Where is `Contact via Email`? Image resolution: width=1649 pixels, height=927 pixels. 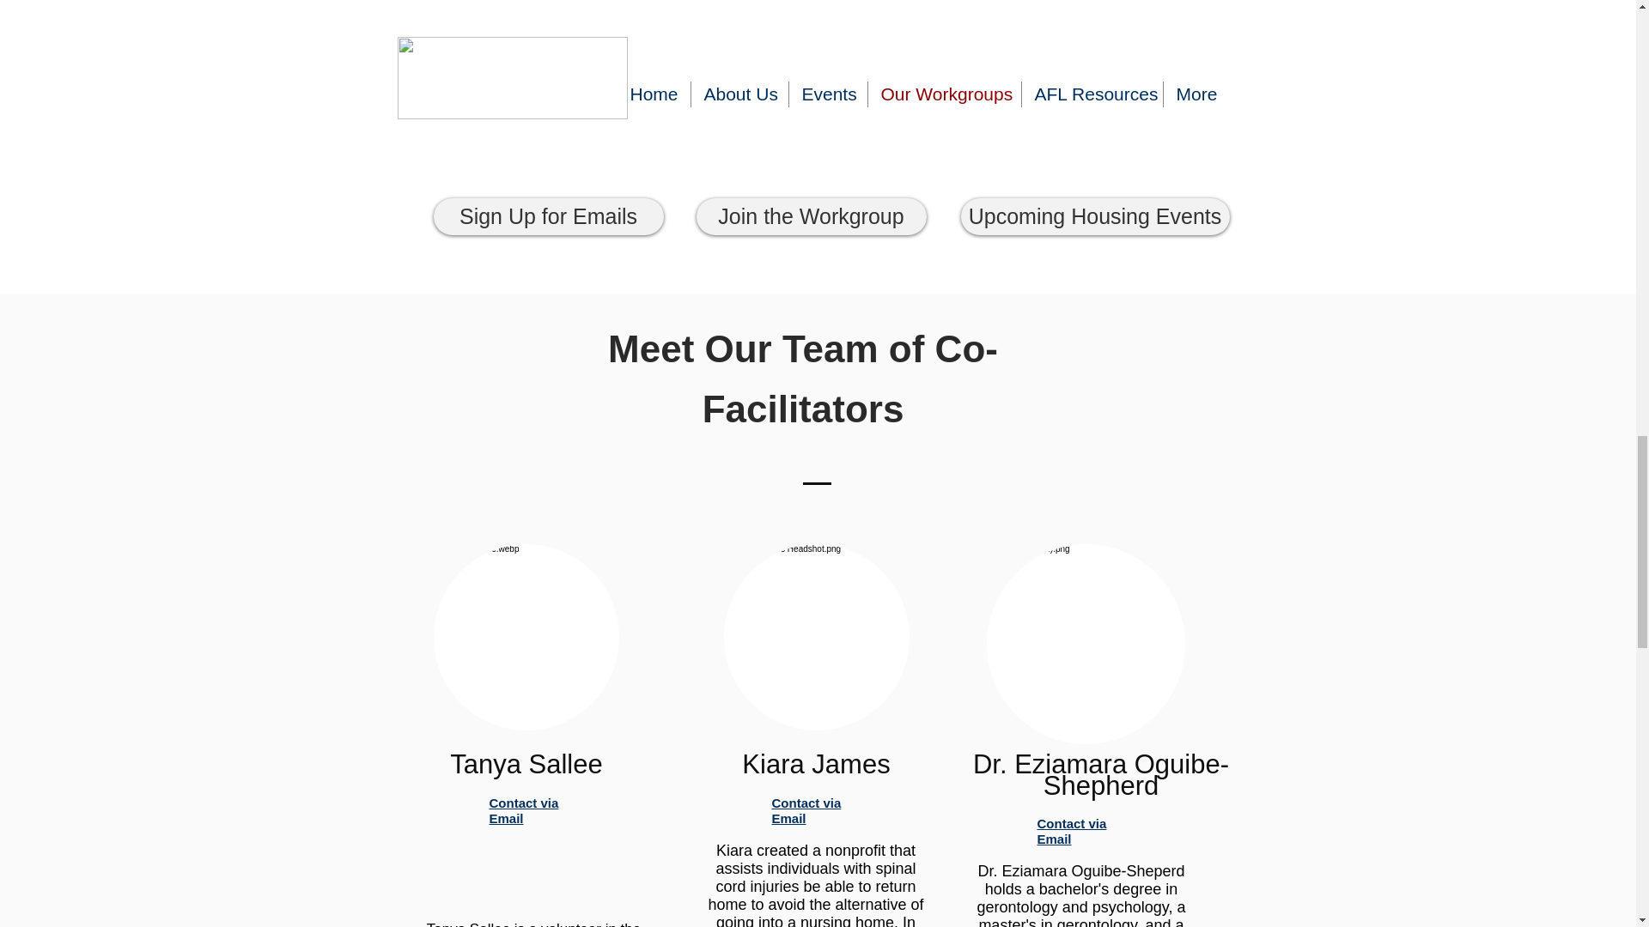
Contact via Email is located at coordinates (1072, 831).